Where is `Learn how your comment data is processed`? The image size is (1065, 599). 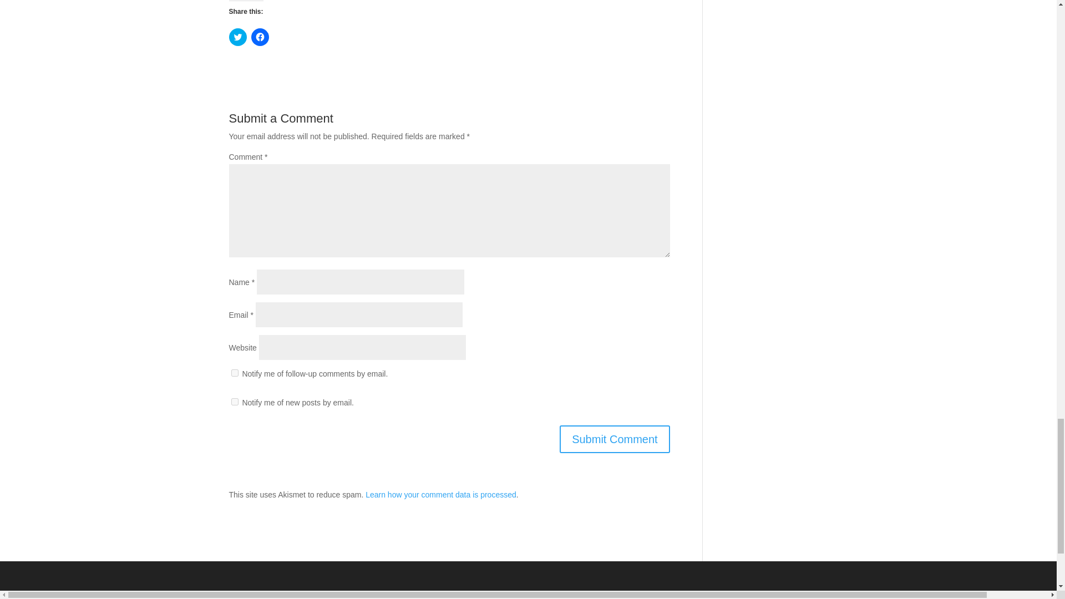 Learn how your comment data is processed is located at coordinates (440, 495).